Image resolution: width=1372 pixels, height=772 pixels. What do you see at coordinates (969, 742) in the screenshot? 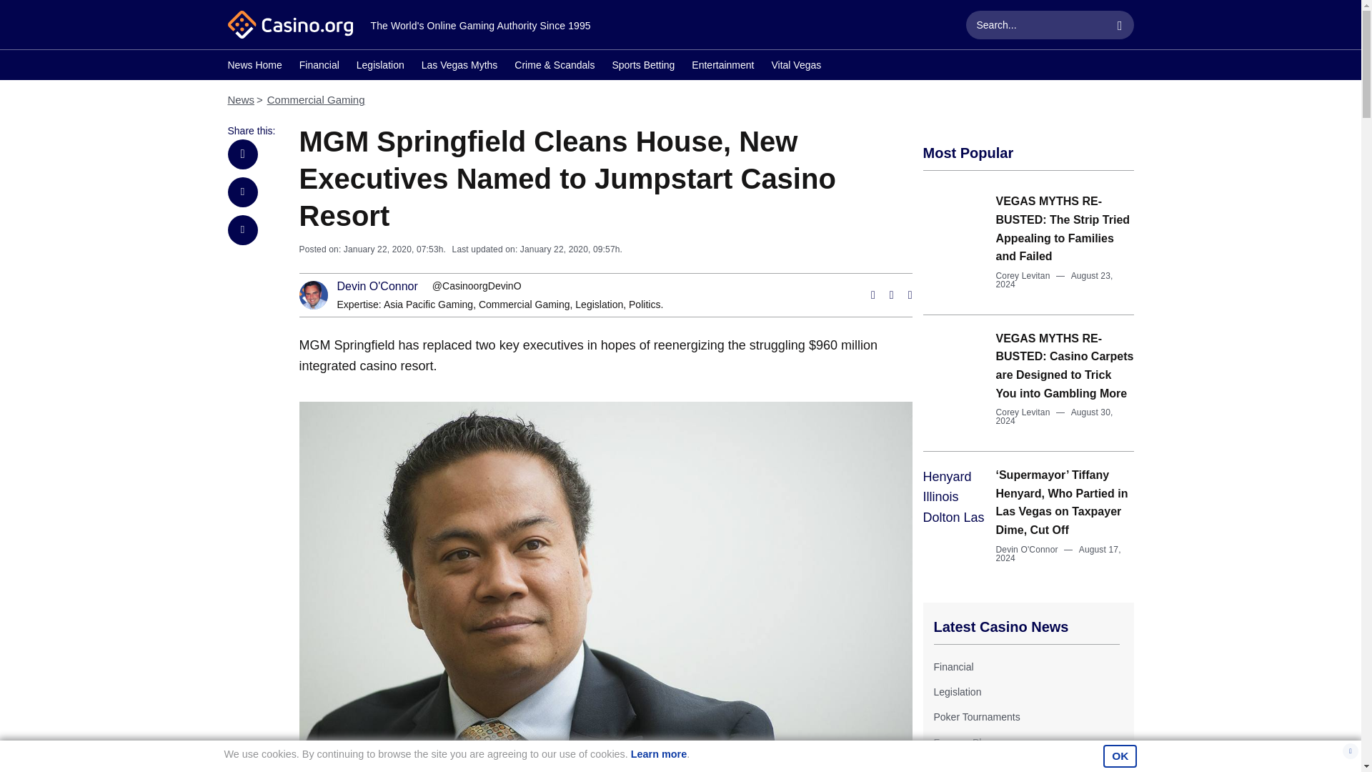
I see `Famous Players` at bounding box center [969, 742].